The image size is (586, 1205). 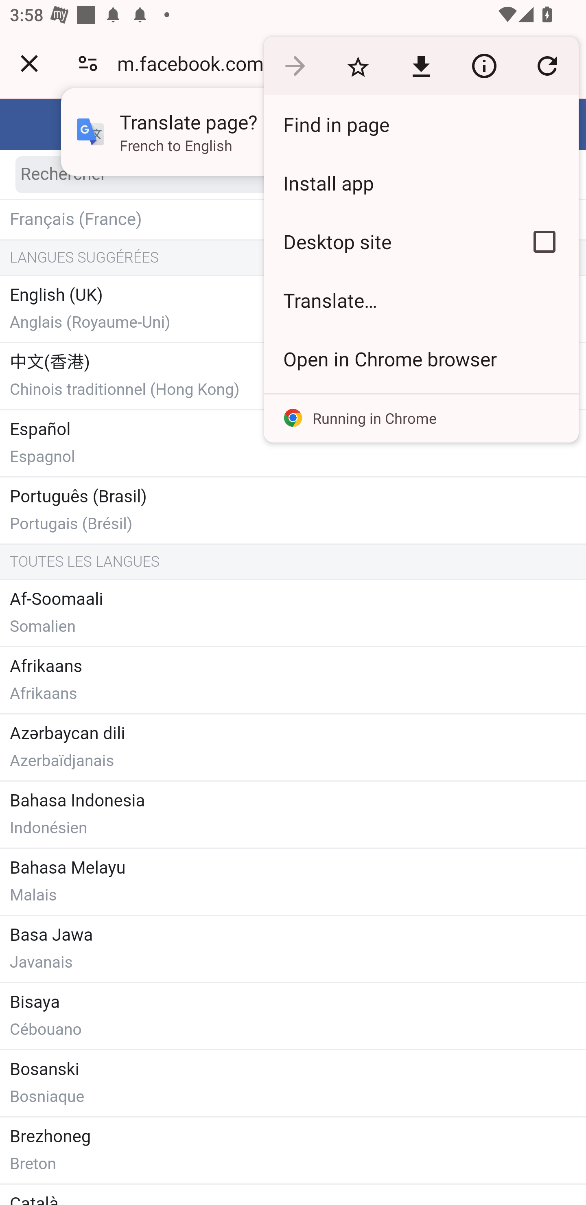 I want to click on Translate…, so click(x=421, y=300).